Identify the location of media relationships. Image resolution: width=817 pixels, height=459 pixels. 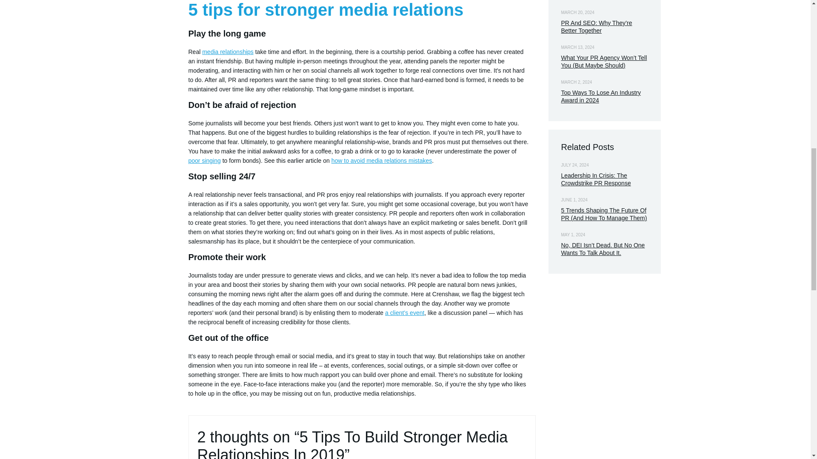
(227, 52).